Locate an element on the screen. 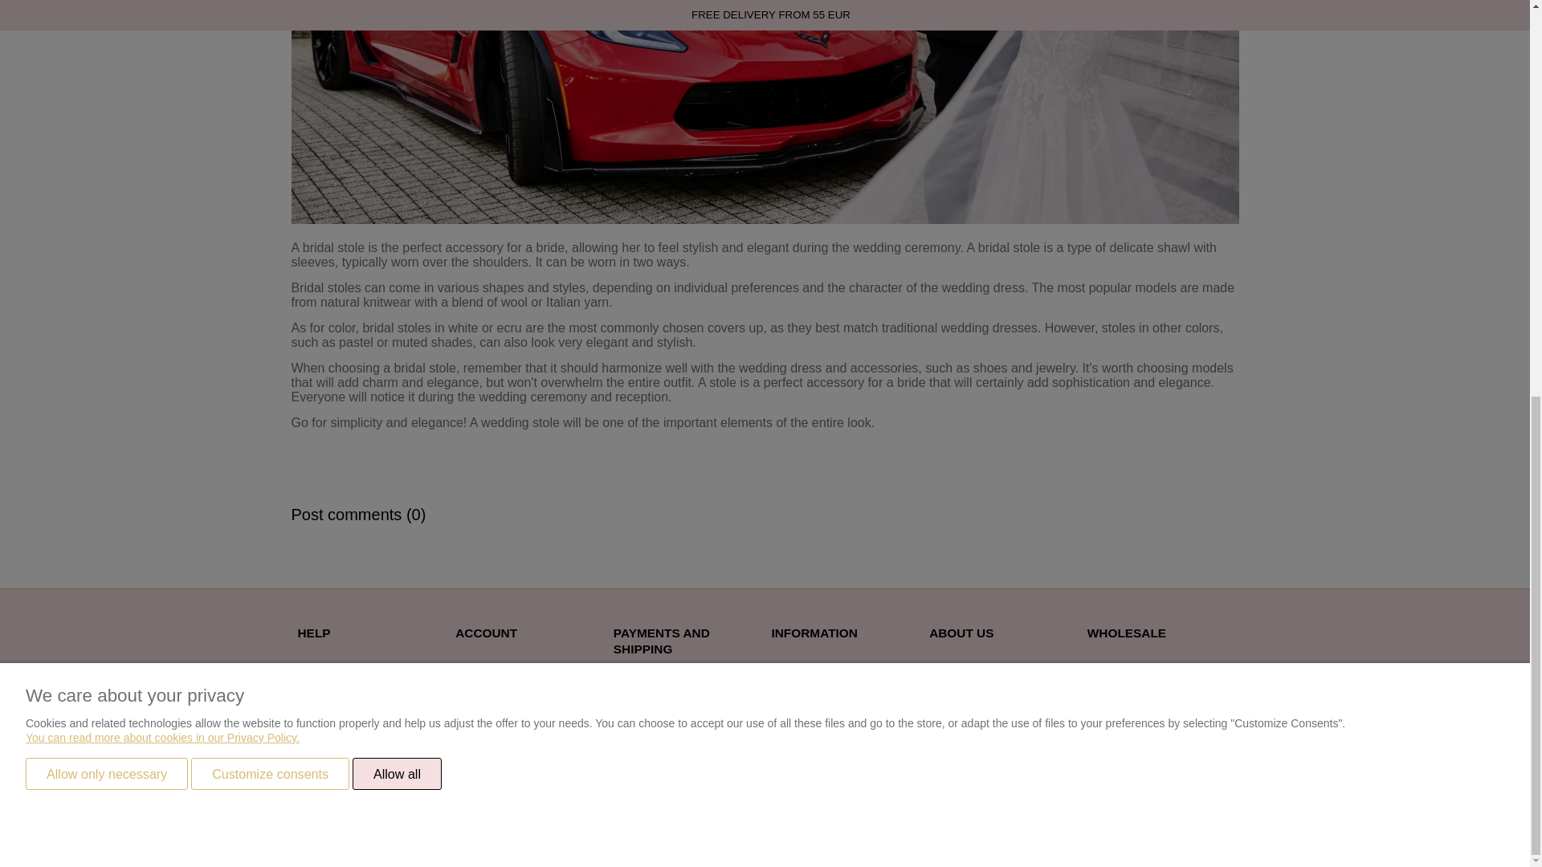 The height and width of the screenshot is (867, 1542). Size Chart is located at coordinates (797, 669).